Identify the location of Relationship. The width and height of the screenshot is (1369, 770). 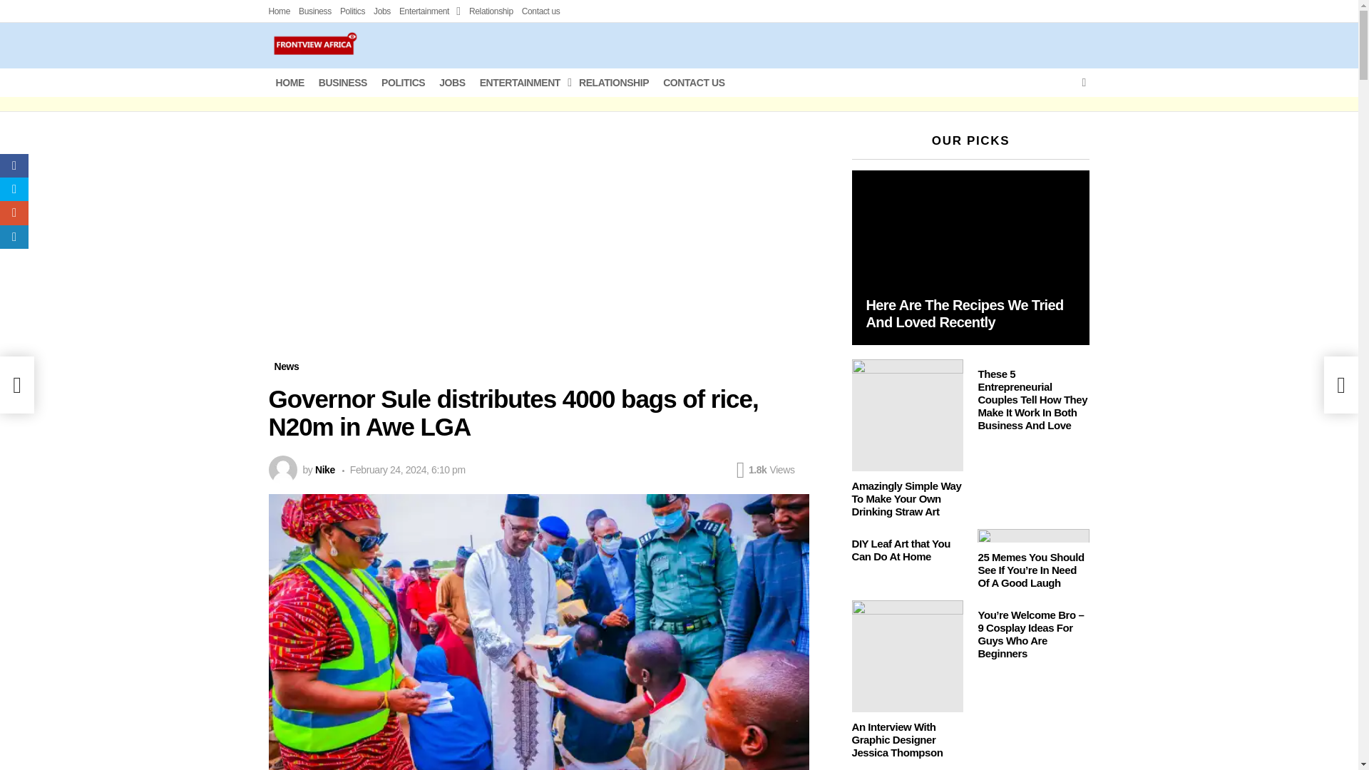
(491, 11).